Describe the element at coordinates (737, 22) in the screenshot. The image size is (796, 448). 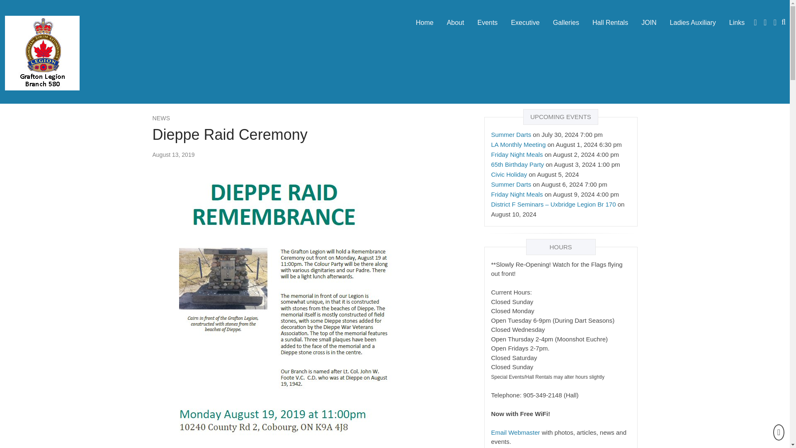
I see `Links` at that location.